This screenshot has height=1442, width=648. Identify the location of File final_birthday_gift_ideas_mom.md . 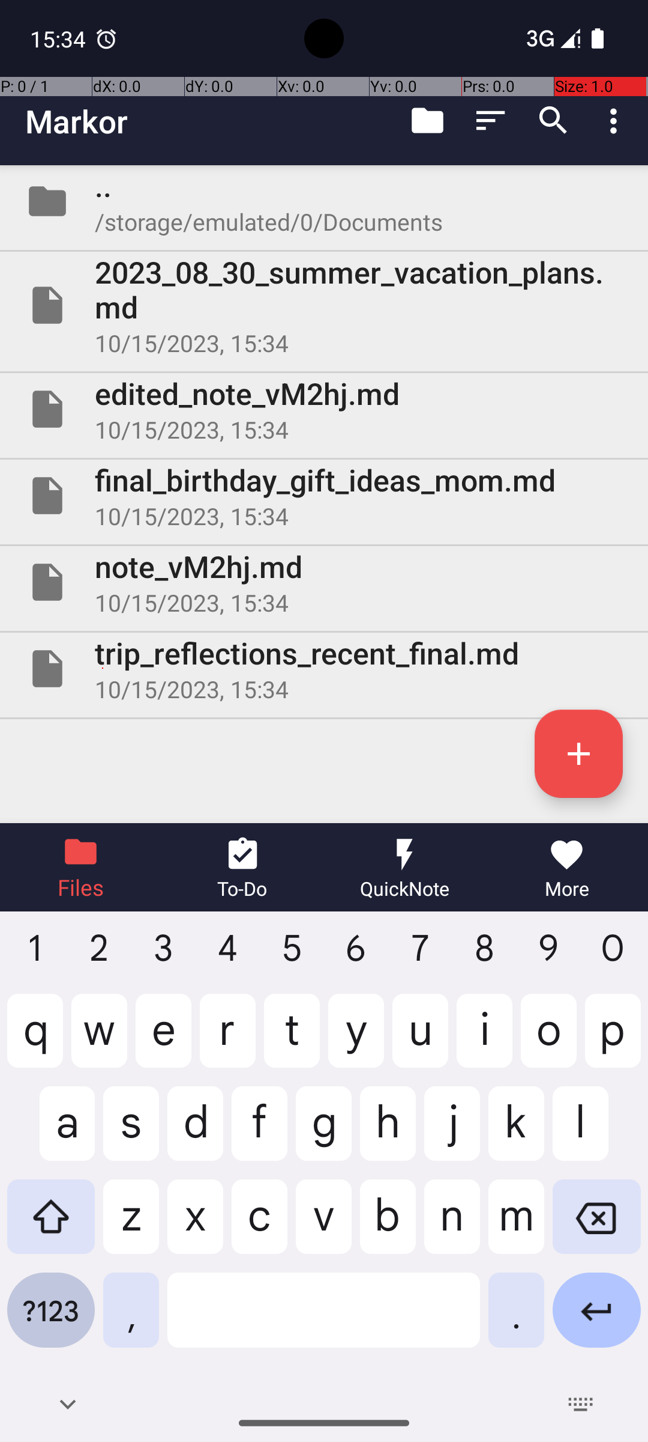
(324, 496).